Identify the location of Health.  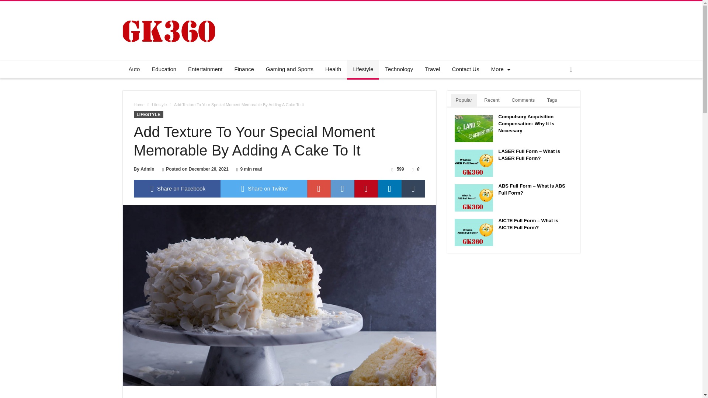
(333, 69).